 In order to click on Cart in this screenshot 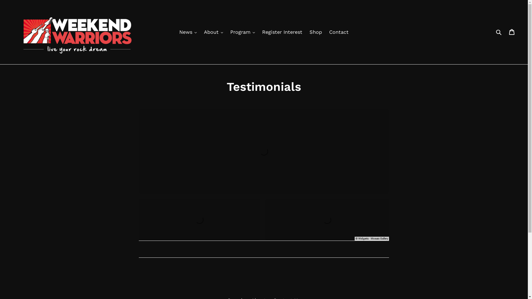, I will do `click(512, 32)`.